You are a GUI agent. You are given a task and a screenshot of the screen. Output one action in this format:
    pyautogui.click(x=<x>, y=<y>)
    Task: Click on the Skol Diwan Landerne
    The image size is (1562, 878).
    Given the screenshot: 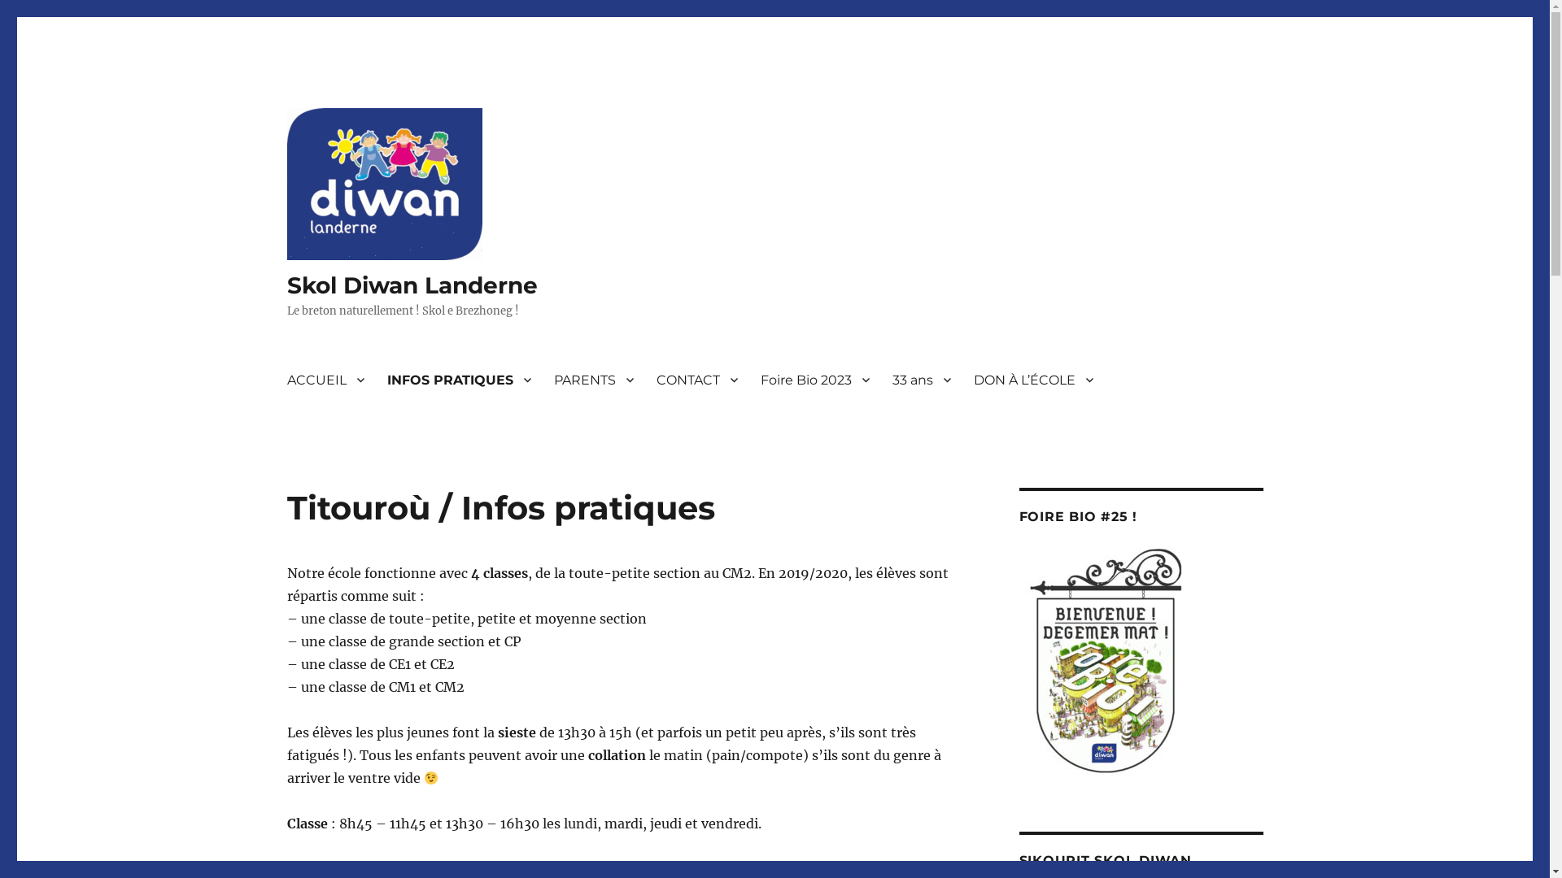 What is the action you would take?
    pyautogui.click(x=412, y=285)
    